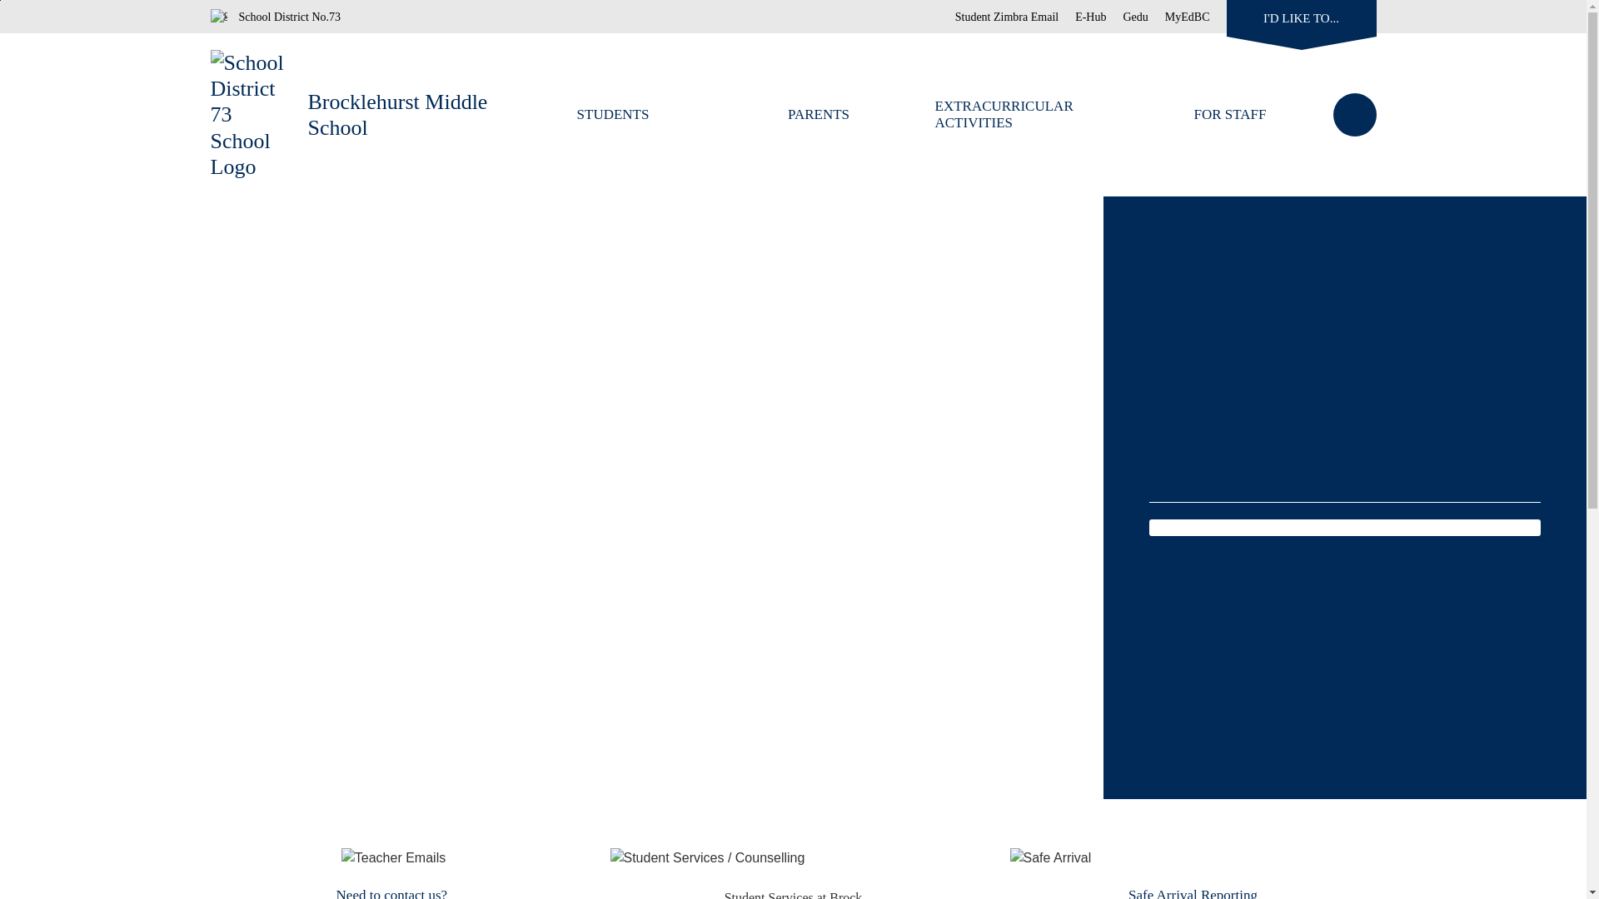  Describe the element at coordinates (1354, 115) in the screenshot. I see `Search` at that location.